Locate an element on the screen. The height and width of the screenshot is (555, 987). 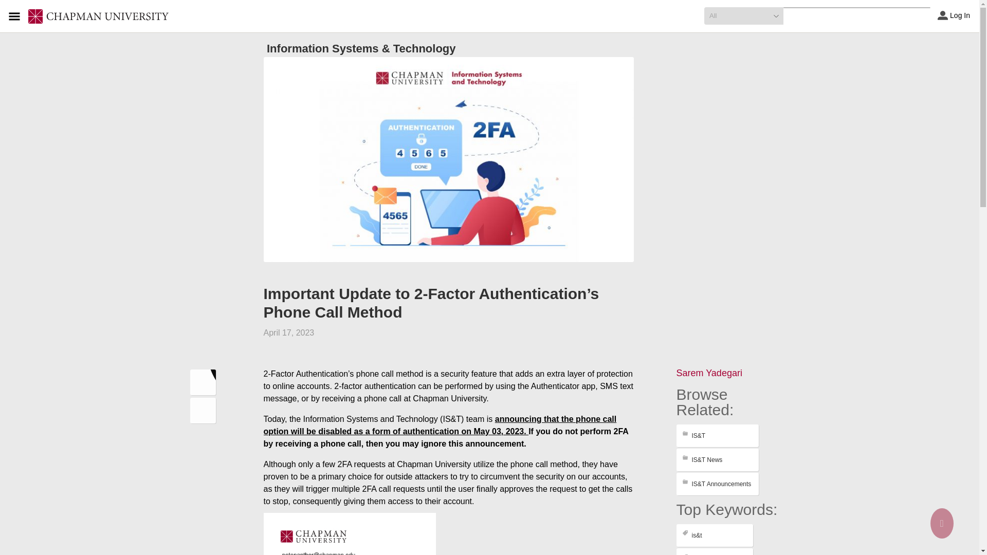
information security is located at coordinates (715, 552).